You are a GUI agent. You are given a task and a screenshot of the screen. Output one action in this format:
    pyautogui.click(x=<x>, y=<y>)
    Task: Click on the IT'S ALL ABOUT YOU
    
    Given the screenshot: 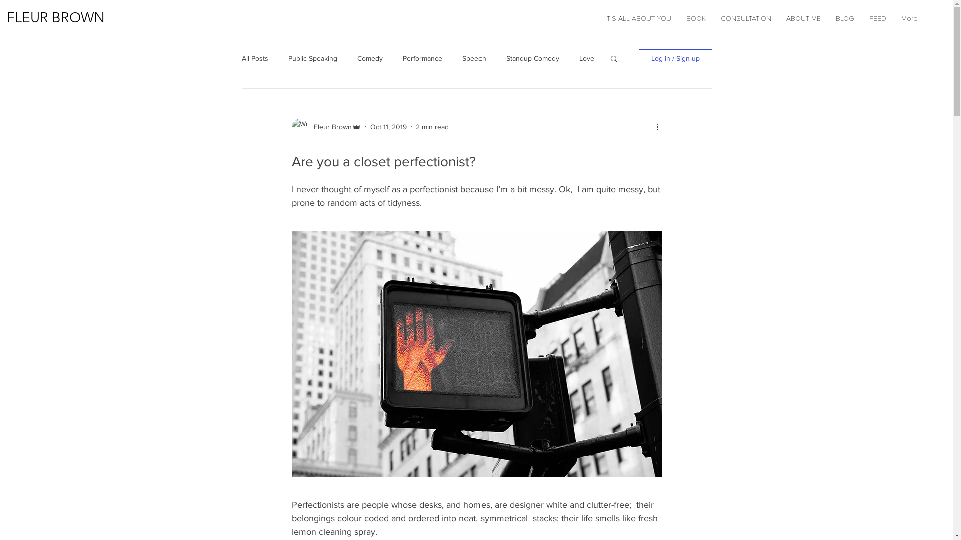 What is the action you would take?
    pyautogui.click(x=638, y=19)
    